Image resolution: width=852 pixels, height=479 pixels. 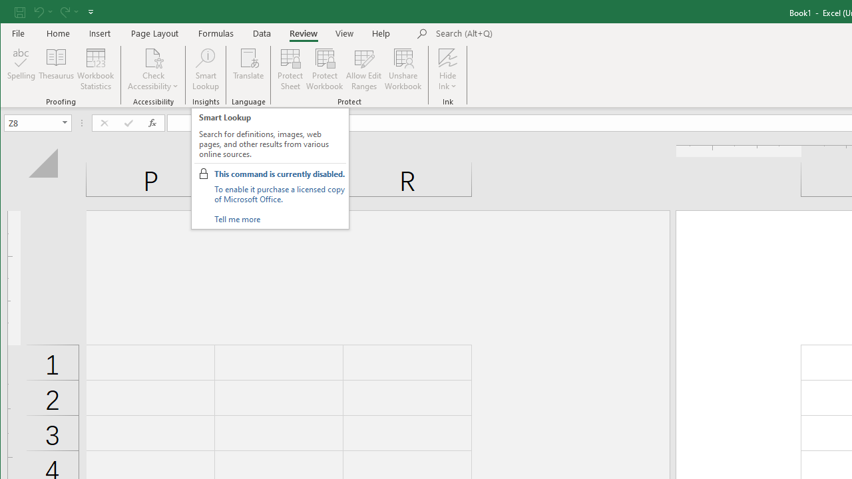 I want to click on Formulas, so click(x=216, y=33).